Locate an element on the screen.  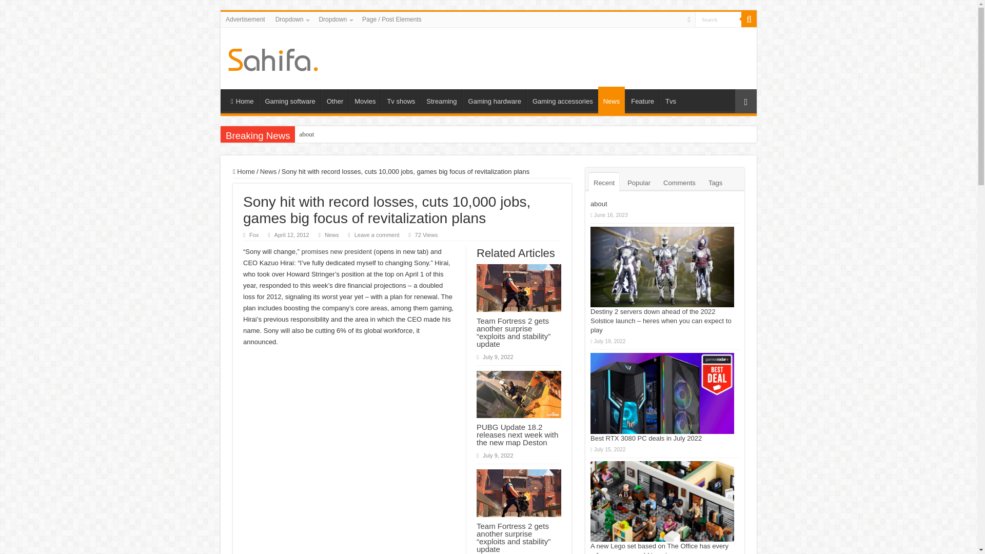
Gaming accessories is located at coordinates (562, 100).